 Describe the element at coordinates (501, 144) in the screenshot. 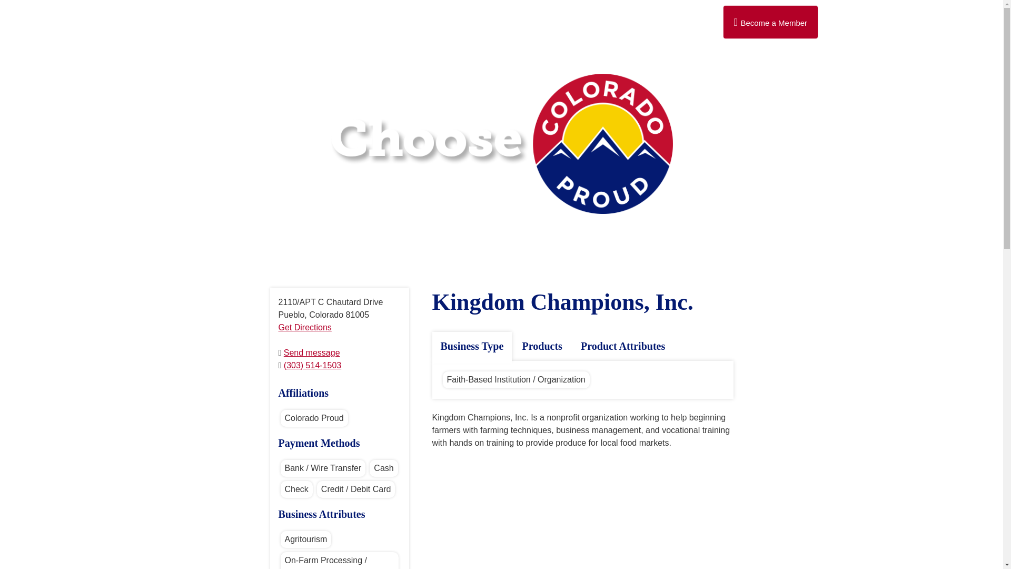

I see `Choose Colorado` at that location.